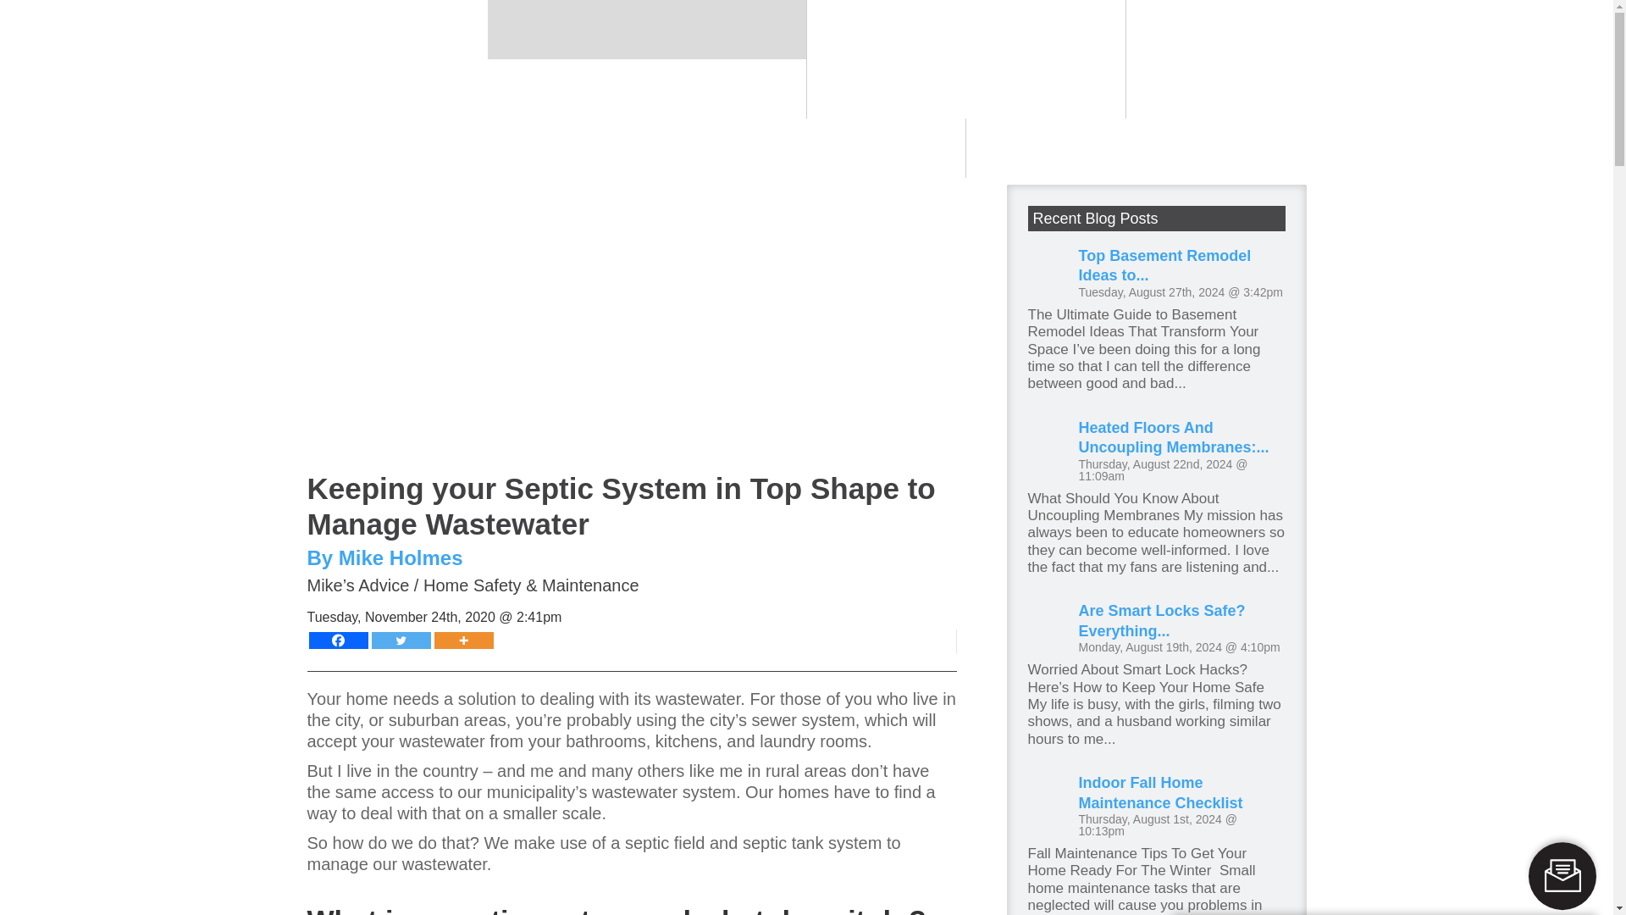 This screenshot has height=915, width=1626. Describe the element at coordinates (400, 640) in the screenshot. I see `Twitter` at that location.